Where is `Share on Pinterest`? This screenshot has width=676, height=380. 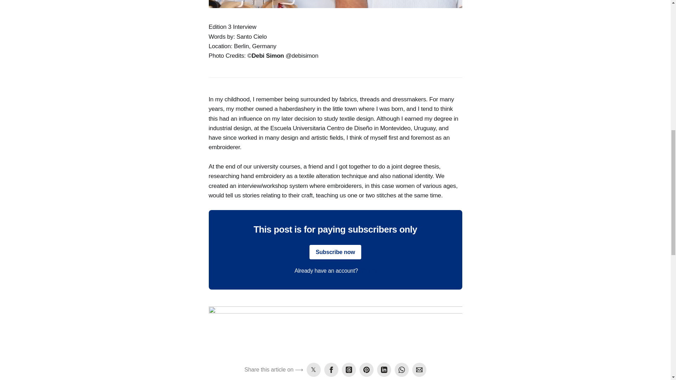
Share on Pinterest is located at coordinates (367, 370).